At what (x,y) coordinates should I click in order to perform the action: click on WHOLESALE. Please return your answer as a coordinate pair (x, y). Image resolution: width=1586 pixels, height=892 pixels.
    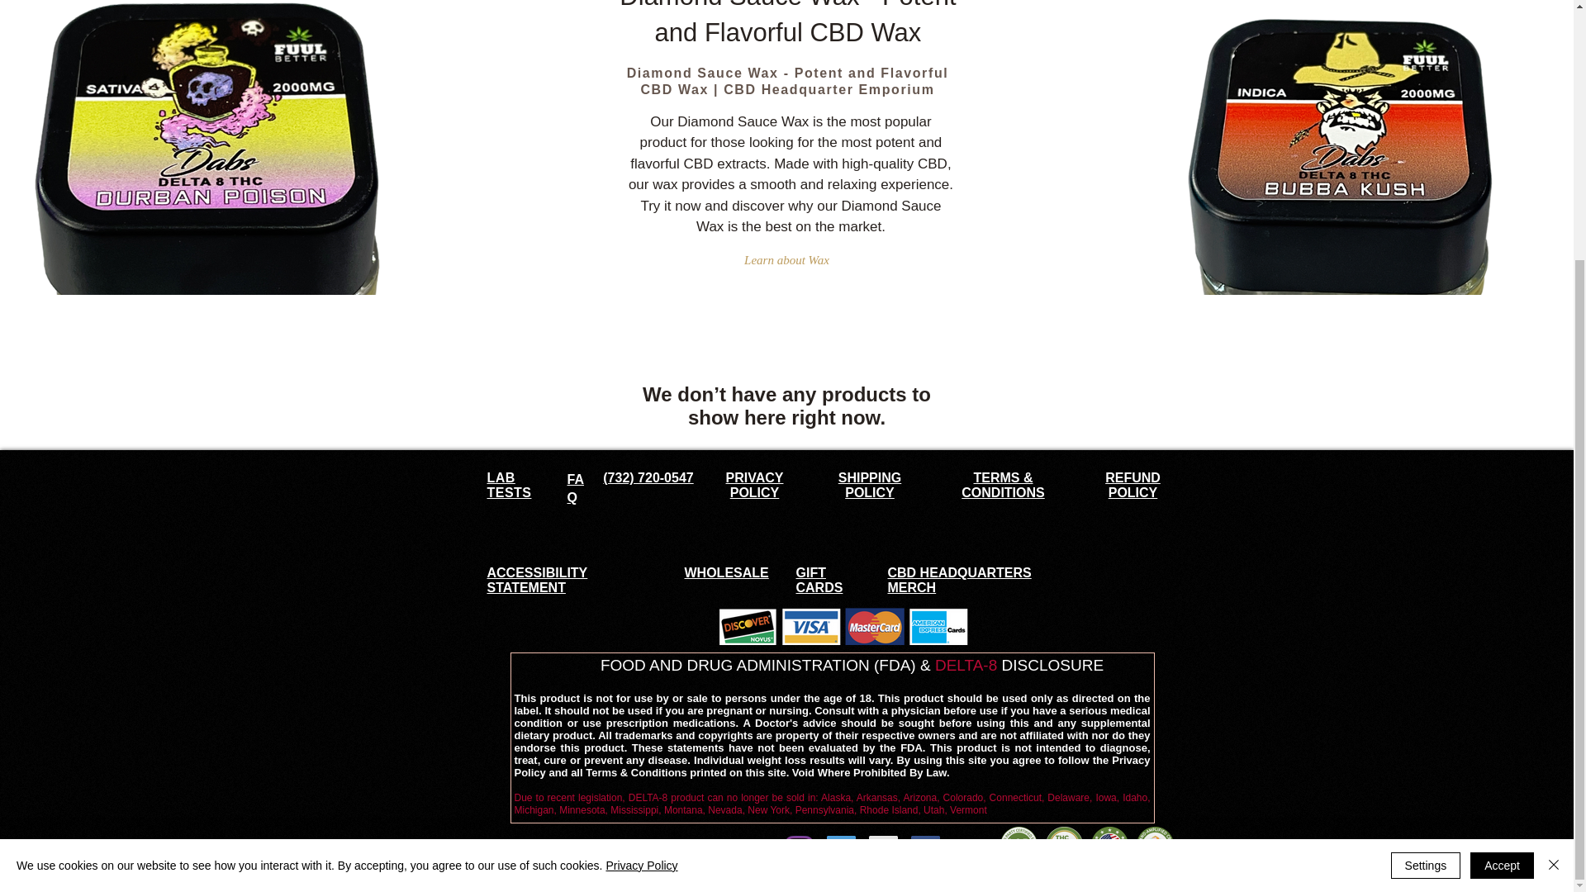
    Looking at the image, I should click on (725, 572).